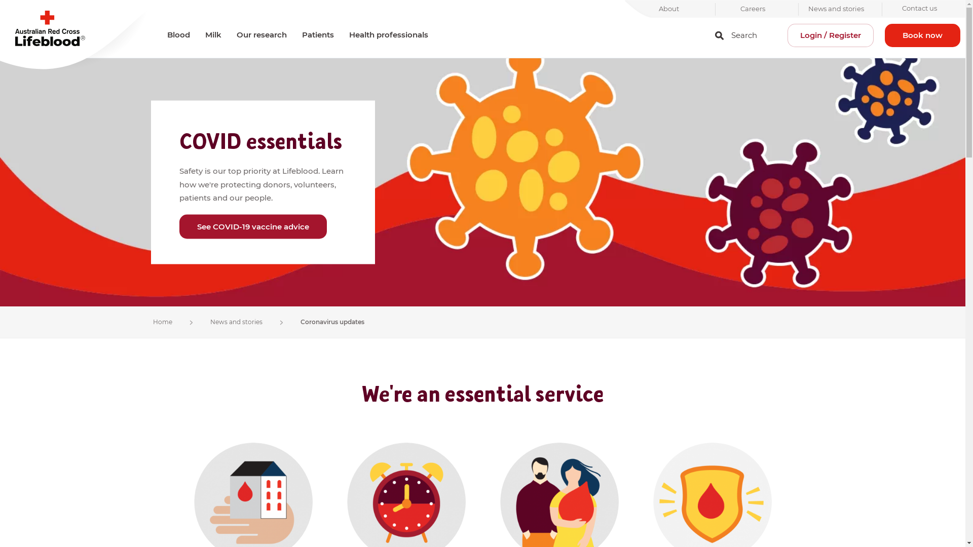  I want to click on Home, so click(163, 322).